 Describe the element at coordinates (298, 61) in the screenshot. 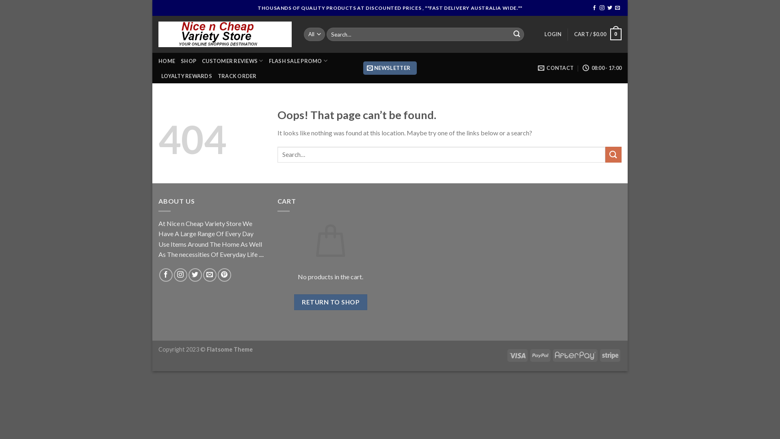

I see `FLASH SALE PROMO` at that location.